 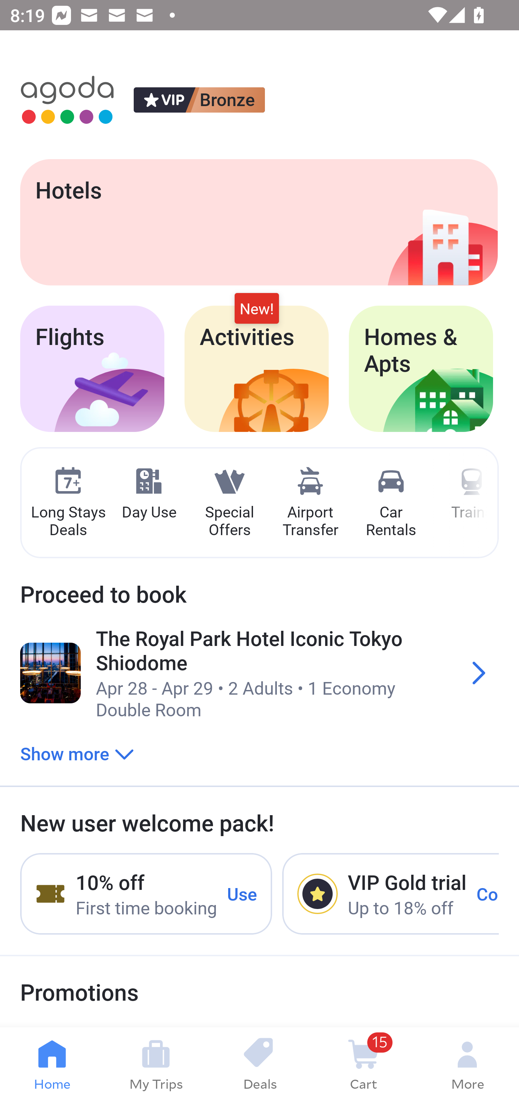 What do you see at coordinates (92, 369) in the screenshot?
I see `Flights` at bounding box center [92, 369].